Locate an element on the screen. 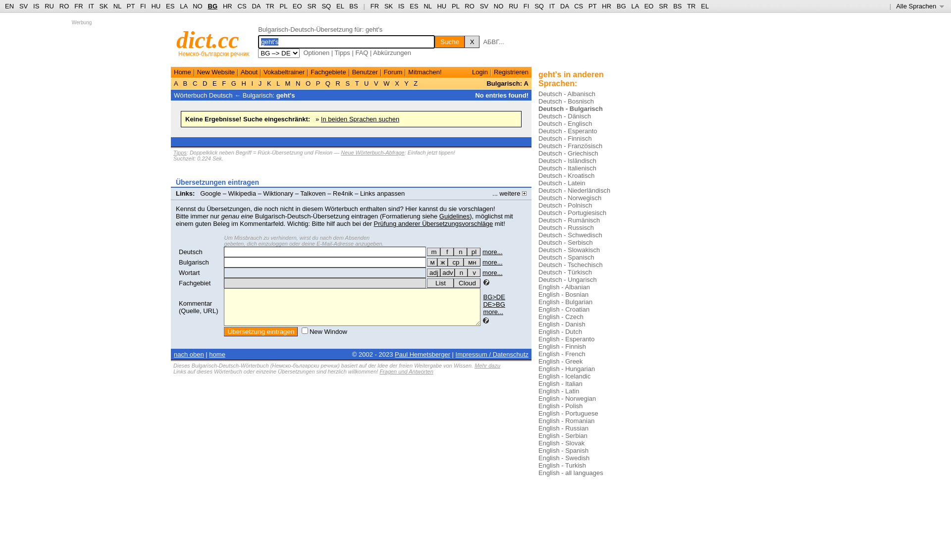 The image size is (951, 535). EO is located at coordinates (649, 6).